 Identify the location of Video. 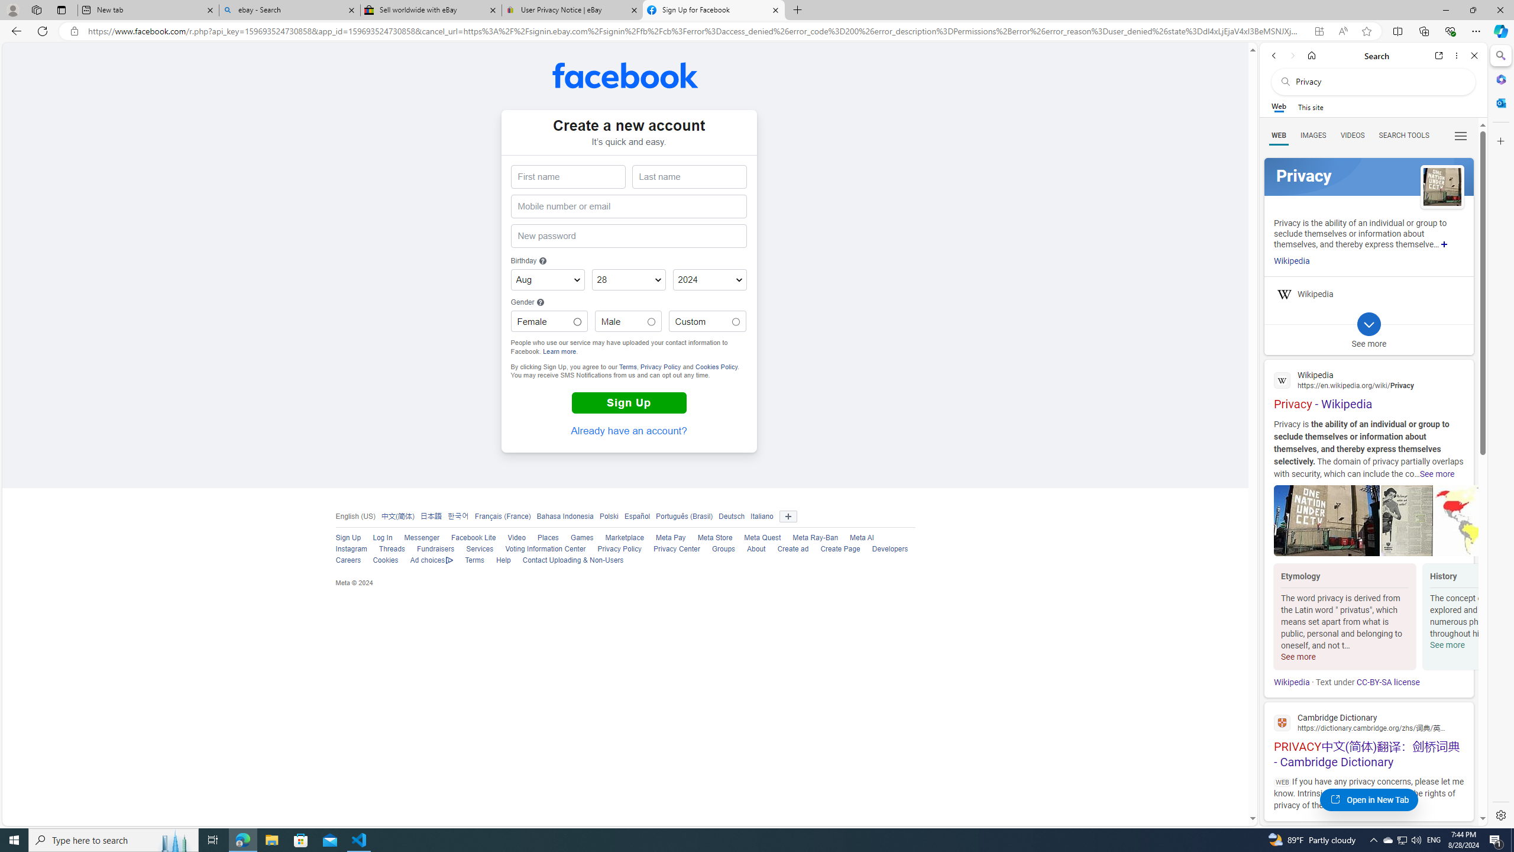
(516, 538).